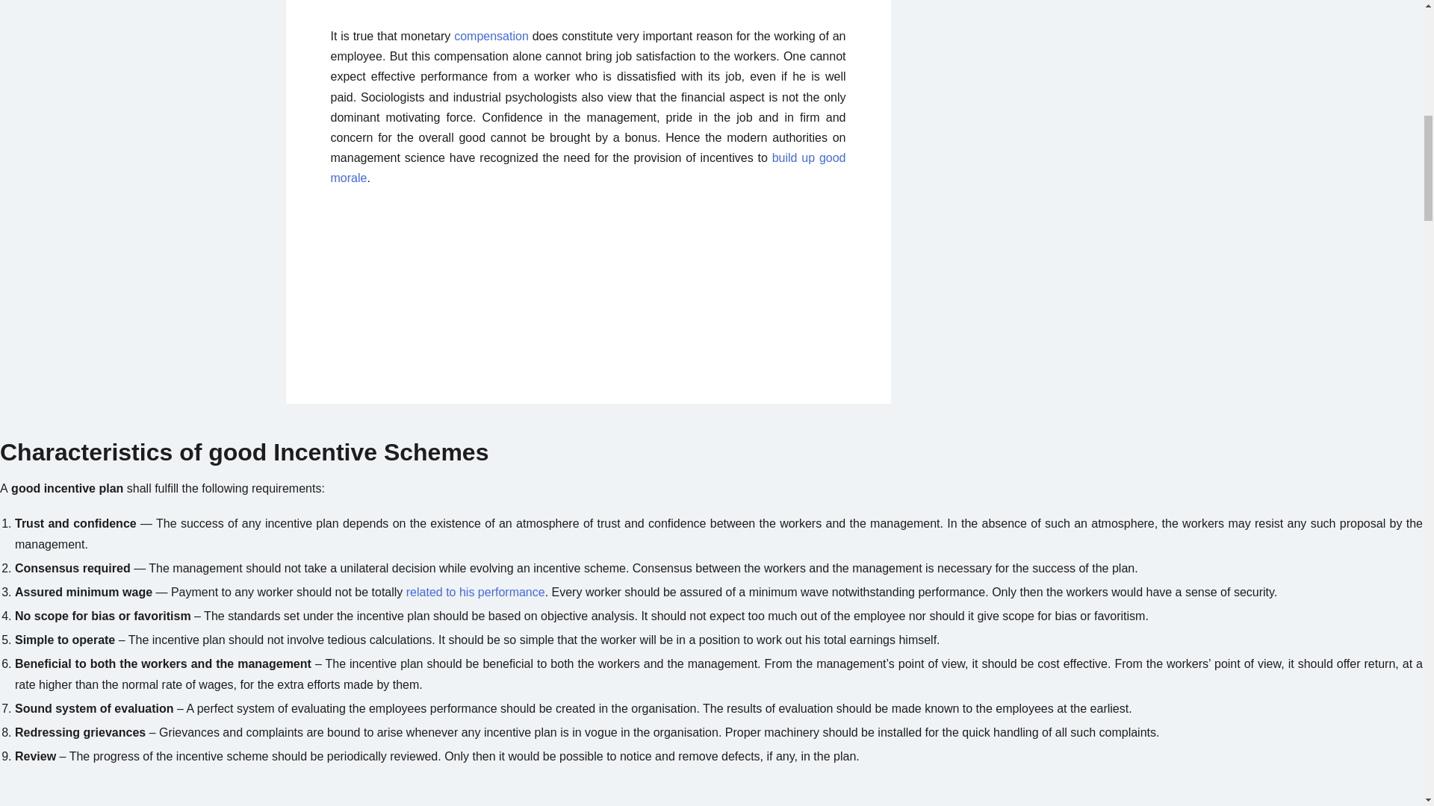 The width and height of the screenshot is (1434, 806). Describe the element at coordinates (587, 168) in the screenshot. I see `The Concept of Morale` at that location.